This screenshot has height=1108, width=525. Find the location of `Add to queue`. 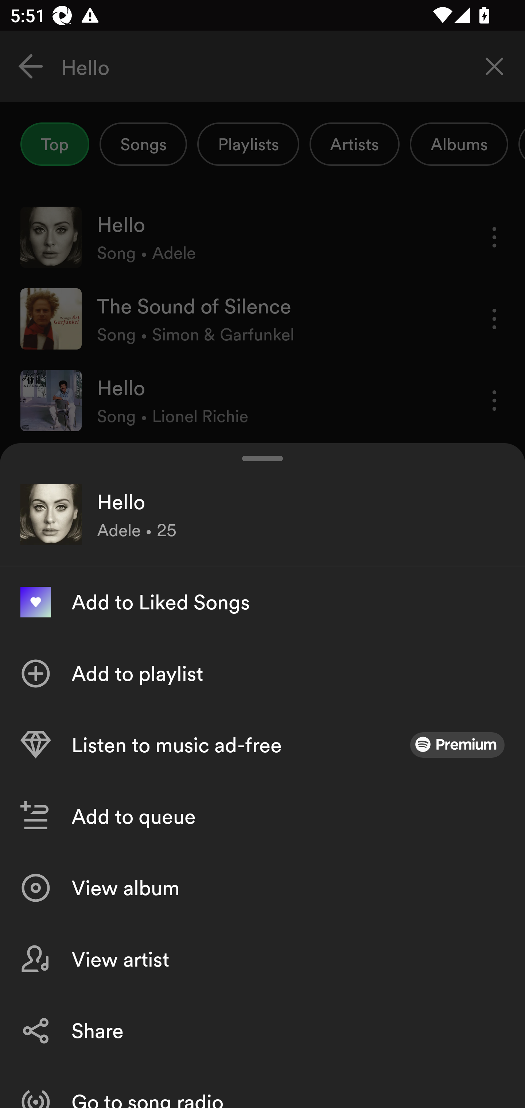

Add to queue is located at coordinates (262, 816).